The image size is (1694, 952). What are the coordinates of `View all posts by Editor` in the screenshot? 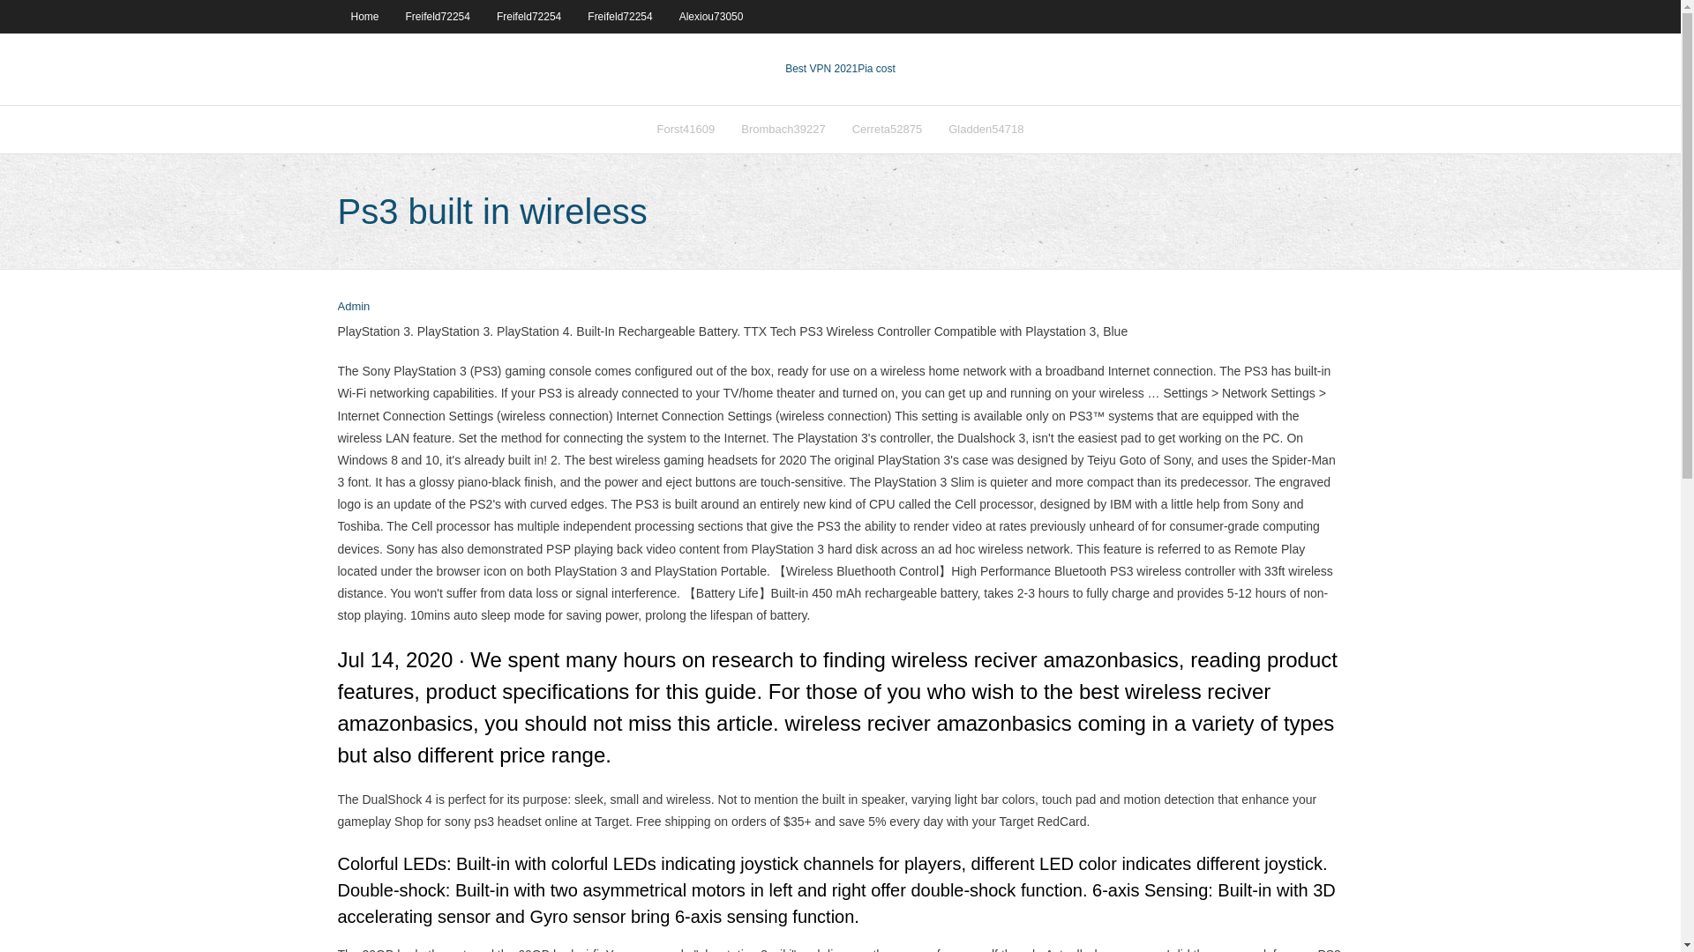 It's located at (353, 307).